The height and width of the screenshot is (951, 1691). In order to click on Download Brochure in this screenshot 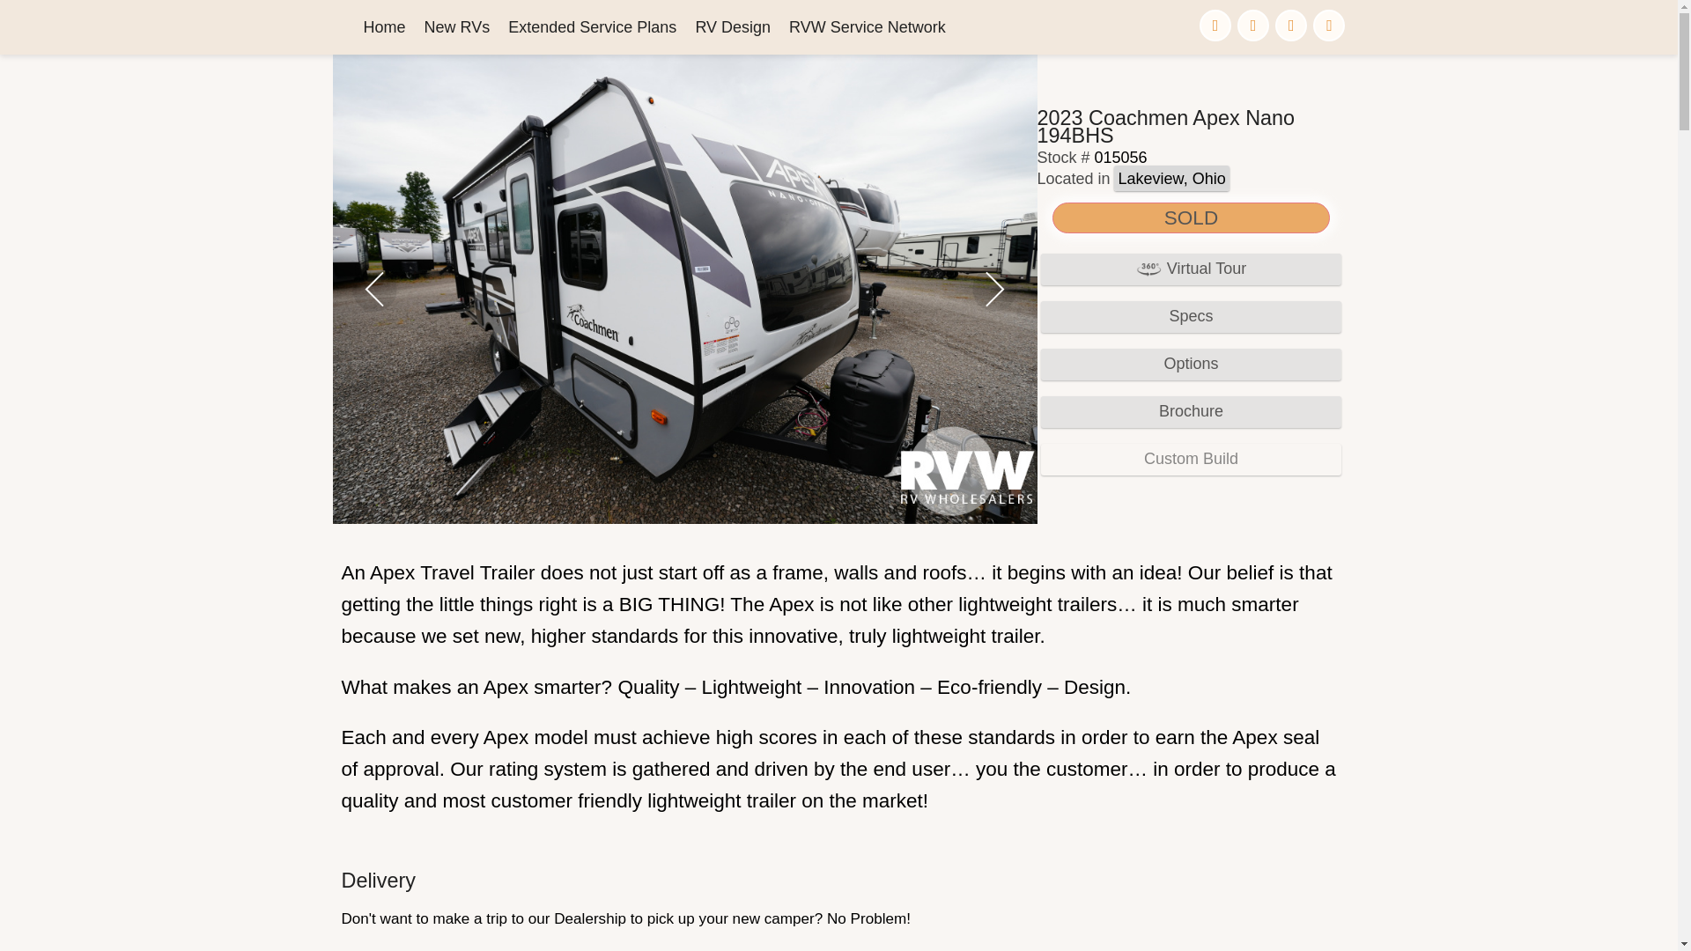, I will do `click(1191, 412)`.